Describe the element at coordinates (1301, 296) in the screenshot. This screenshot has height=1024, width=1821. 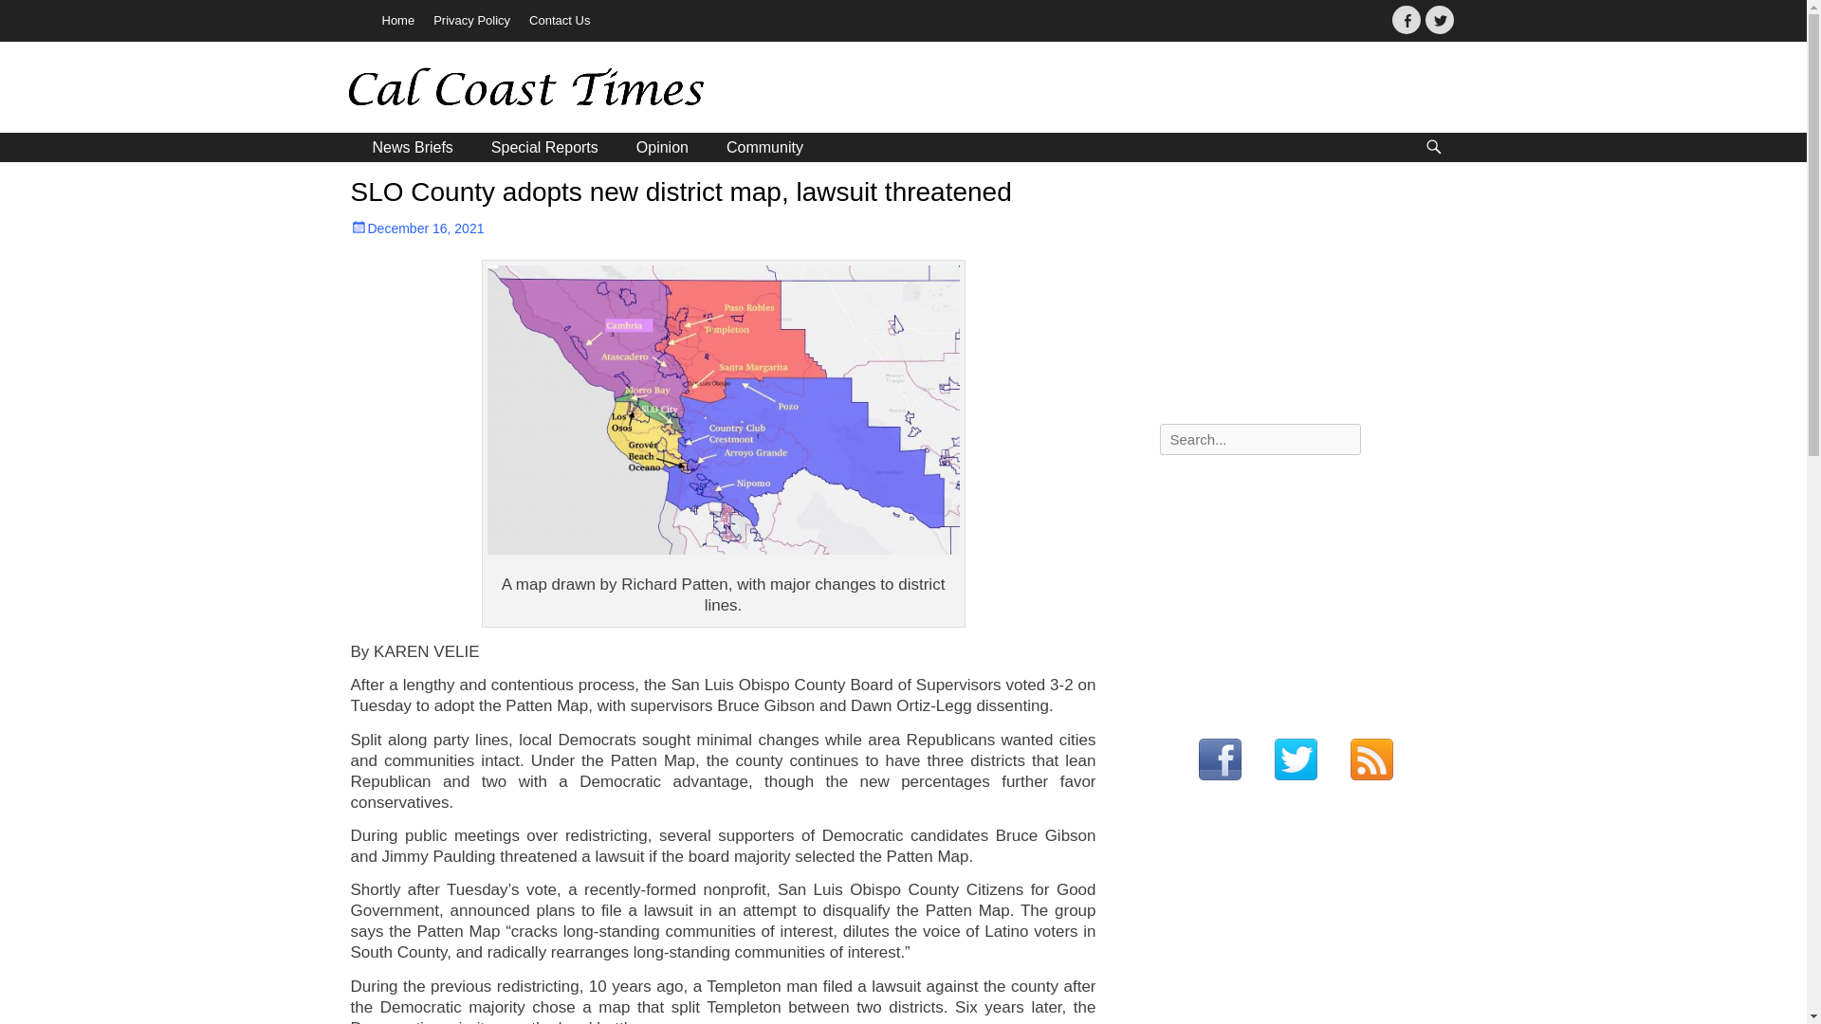
I see `3rd party ad content` at that location.